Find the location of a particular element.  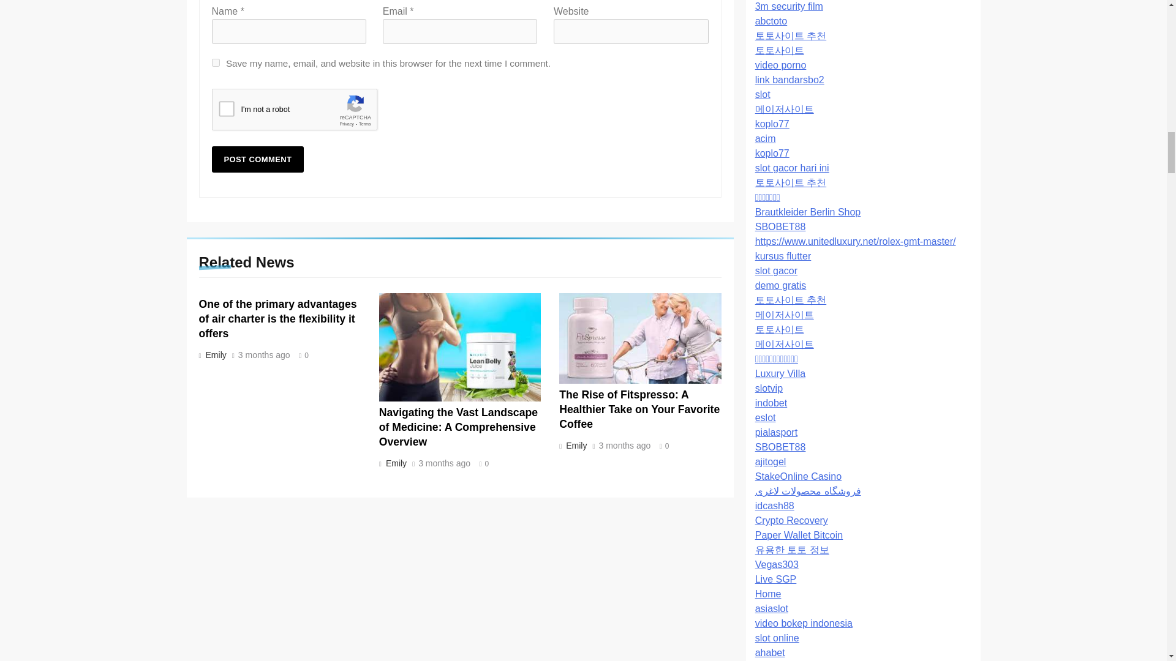

Emily is located at coordinates (394, 463).